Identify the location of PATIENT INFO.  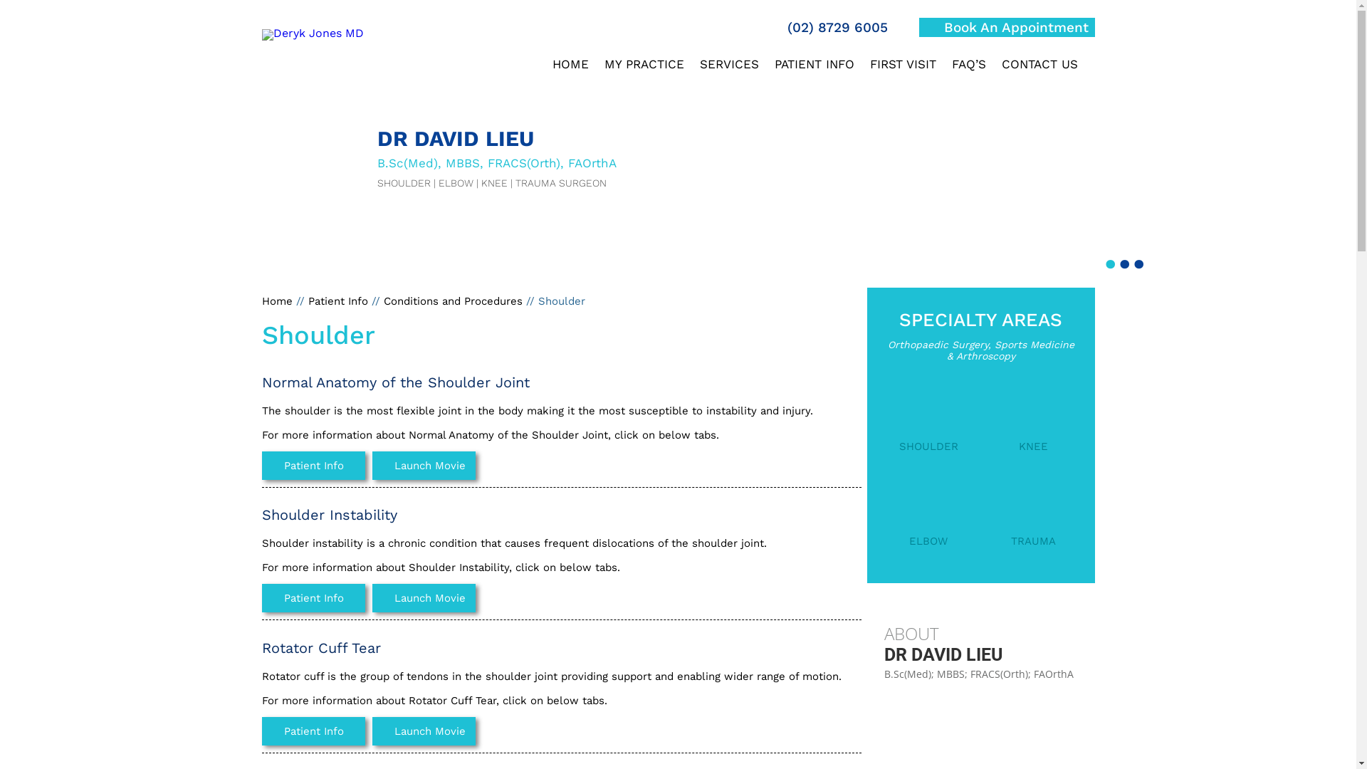
(815, 70).